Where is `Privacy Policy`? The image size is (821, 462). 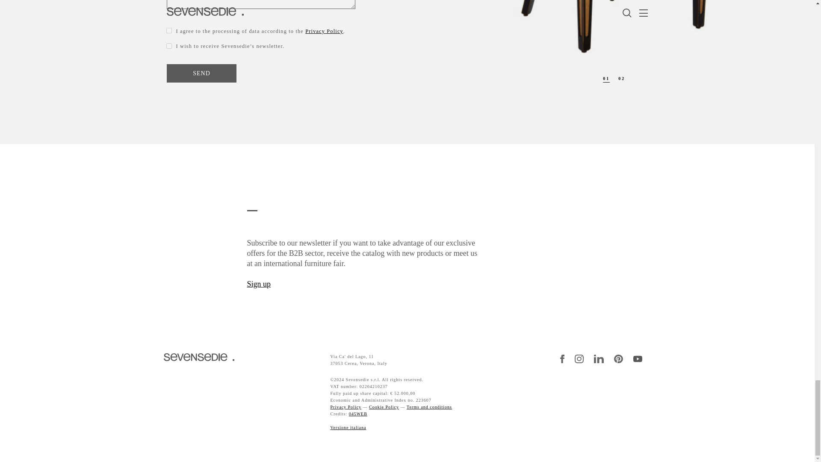 Privacy Policy is located at coordinates (384, 407).